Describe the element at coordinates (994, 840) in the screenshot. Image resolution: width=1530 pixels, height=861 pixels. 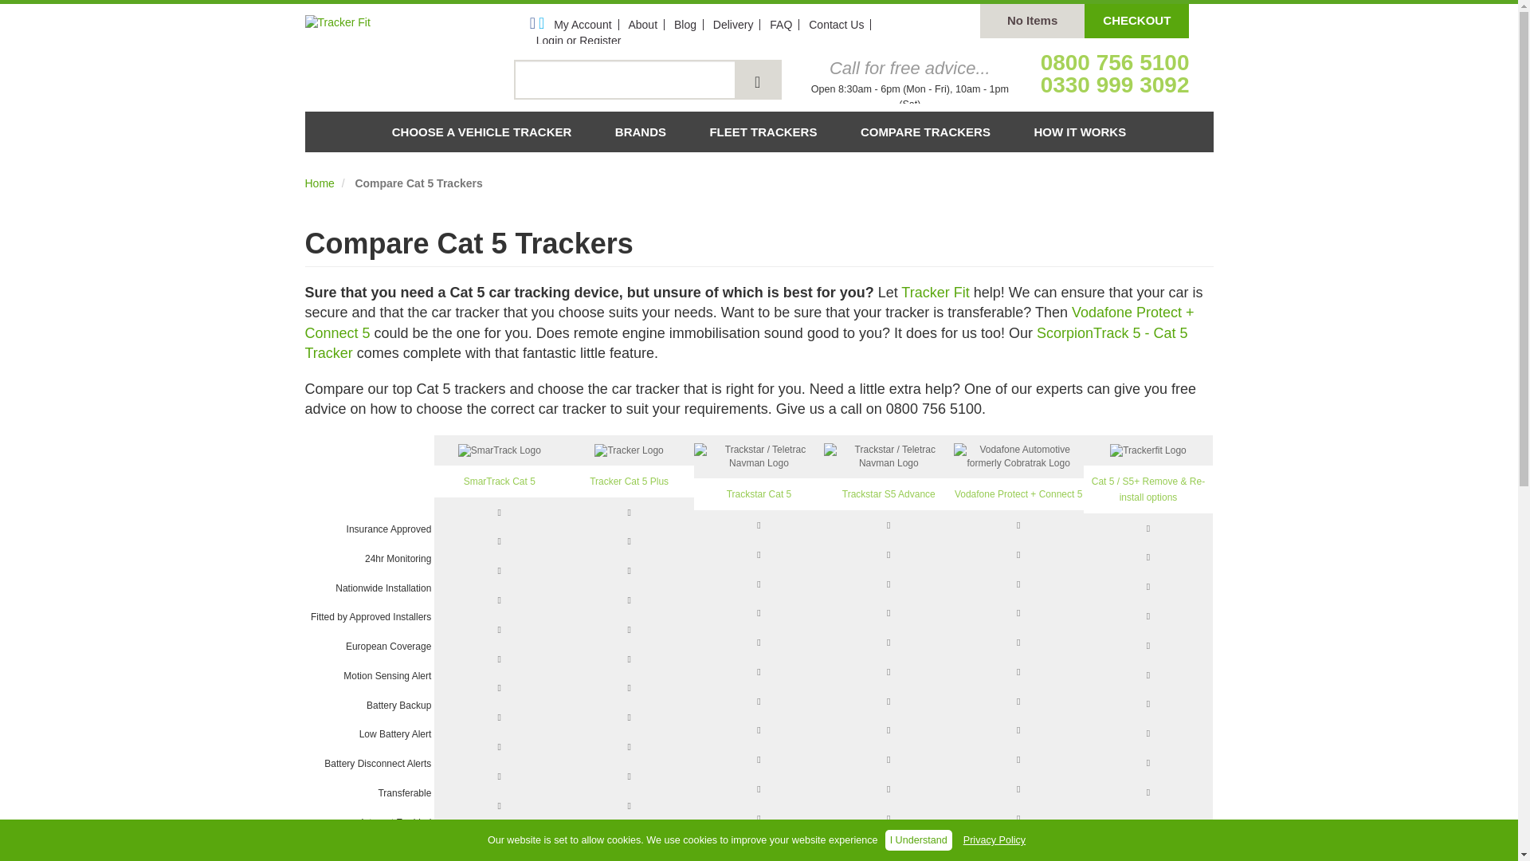
I see `Privacy Policy` at that location.